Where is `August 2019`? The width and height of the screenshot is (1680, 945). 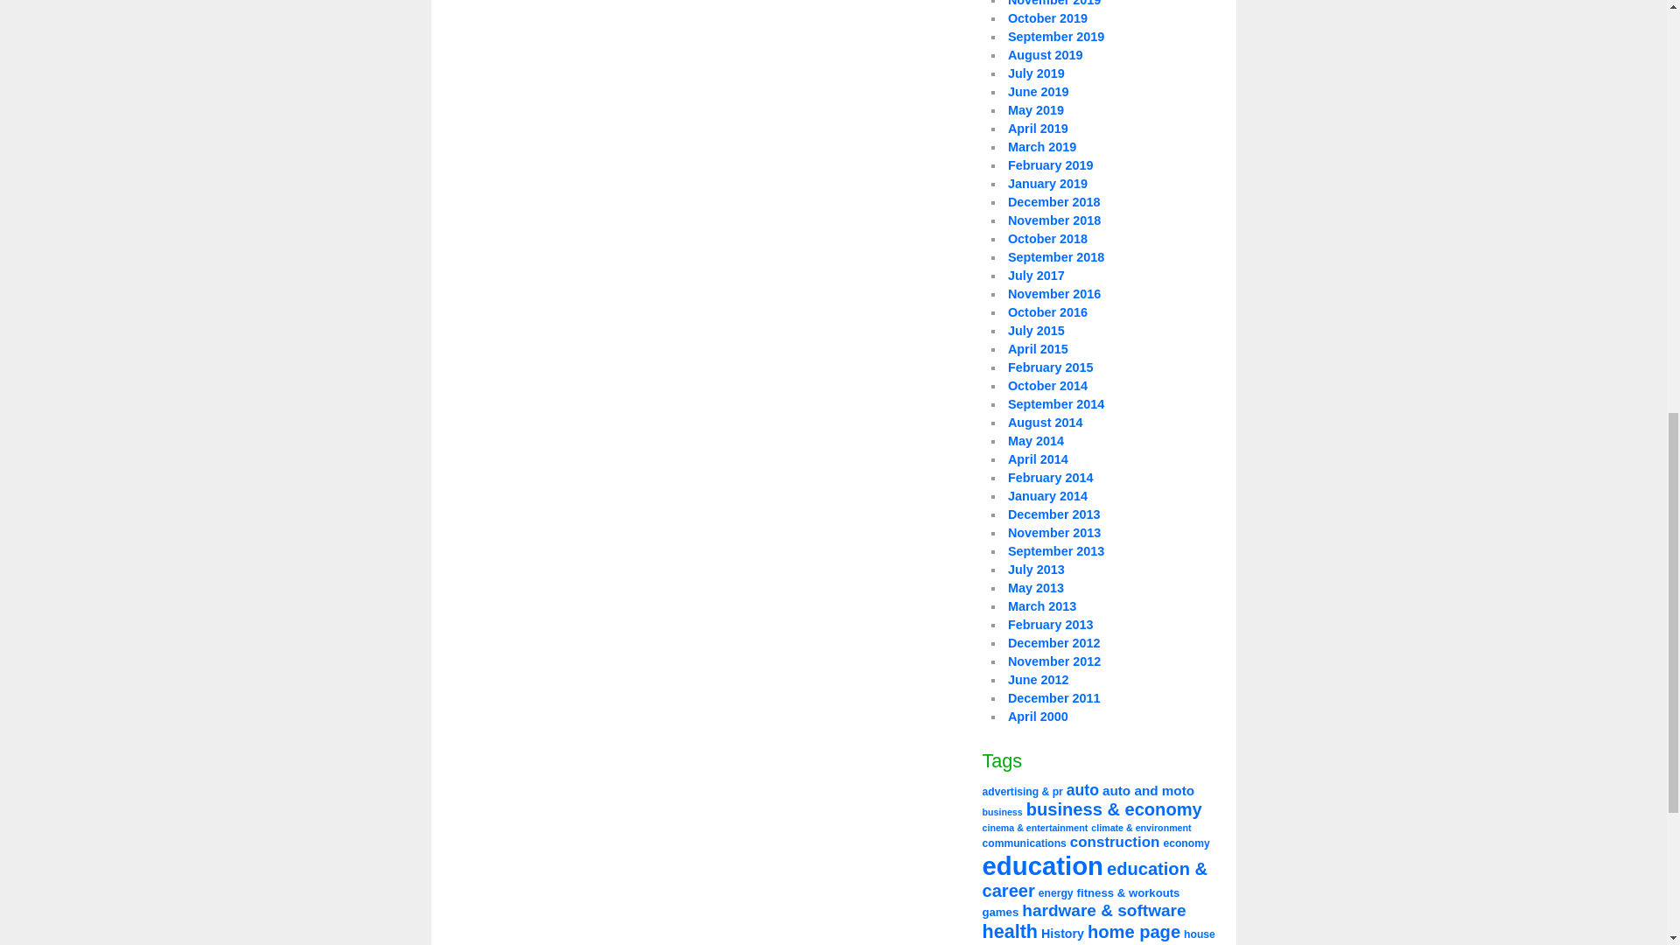
August 2019 is located at coordinates (1046, 55).